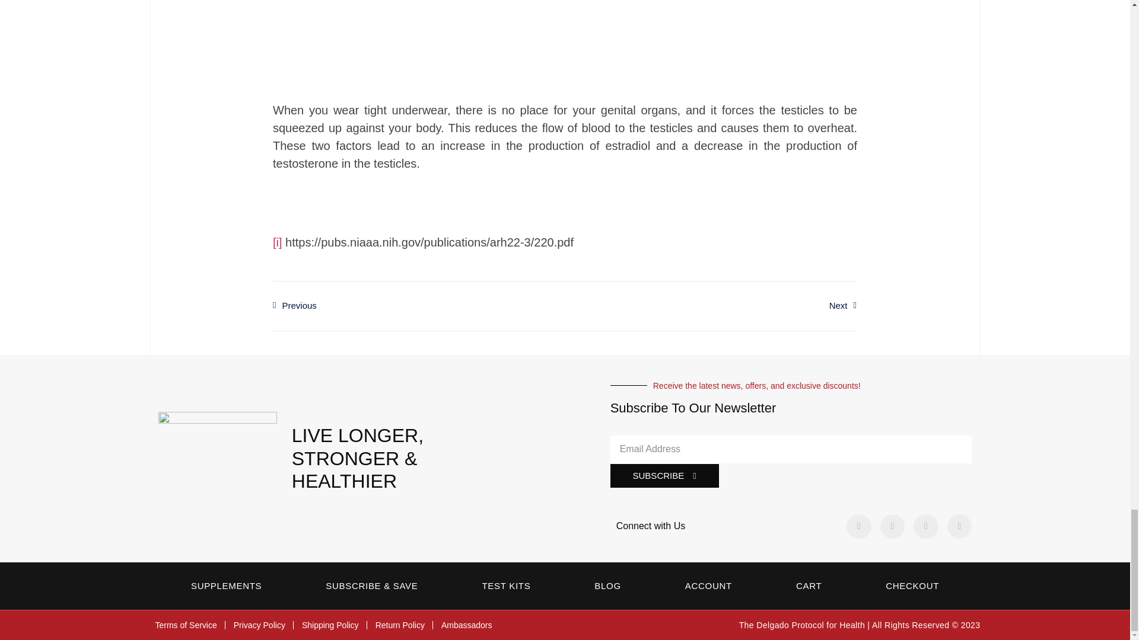  Describe the element at coordinates (708, 585) in the screenshot. I see `ACCOUNT` at that location.